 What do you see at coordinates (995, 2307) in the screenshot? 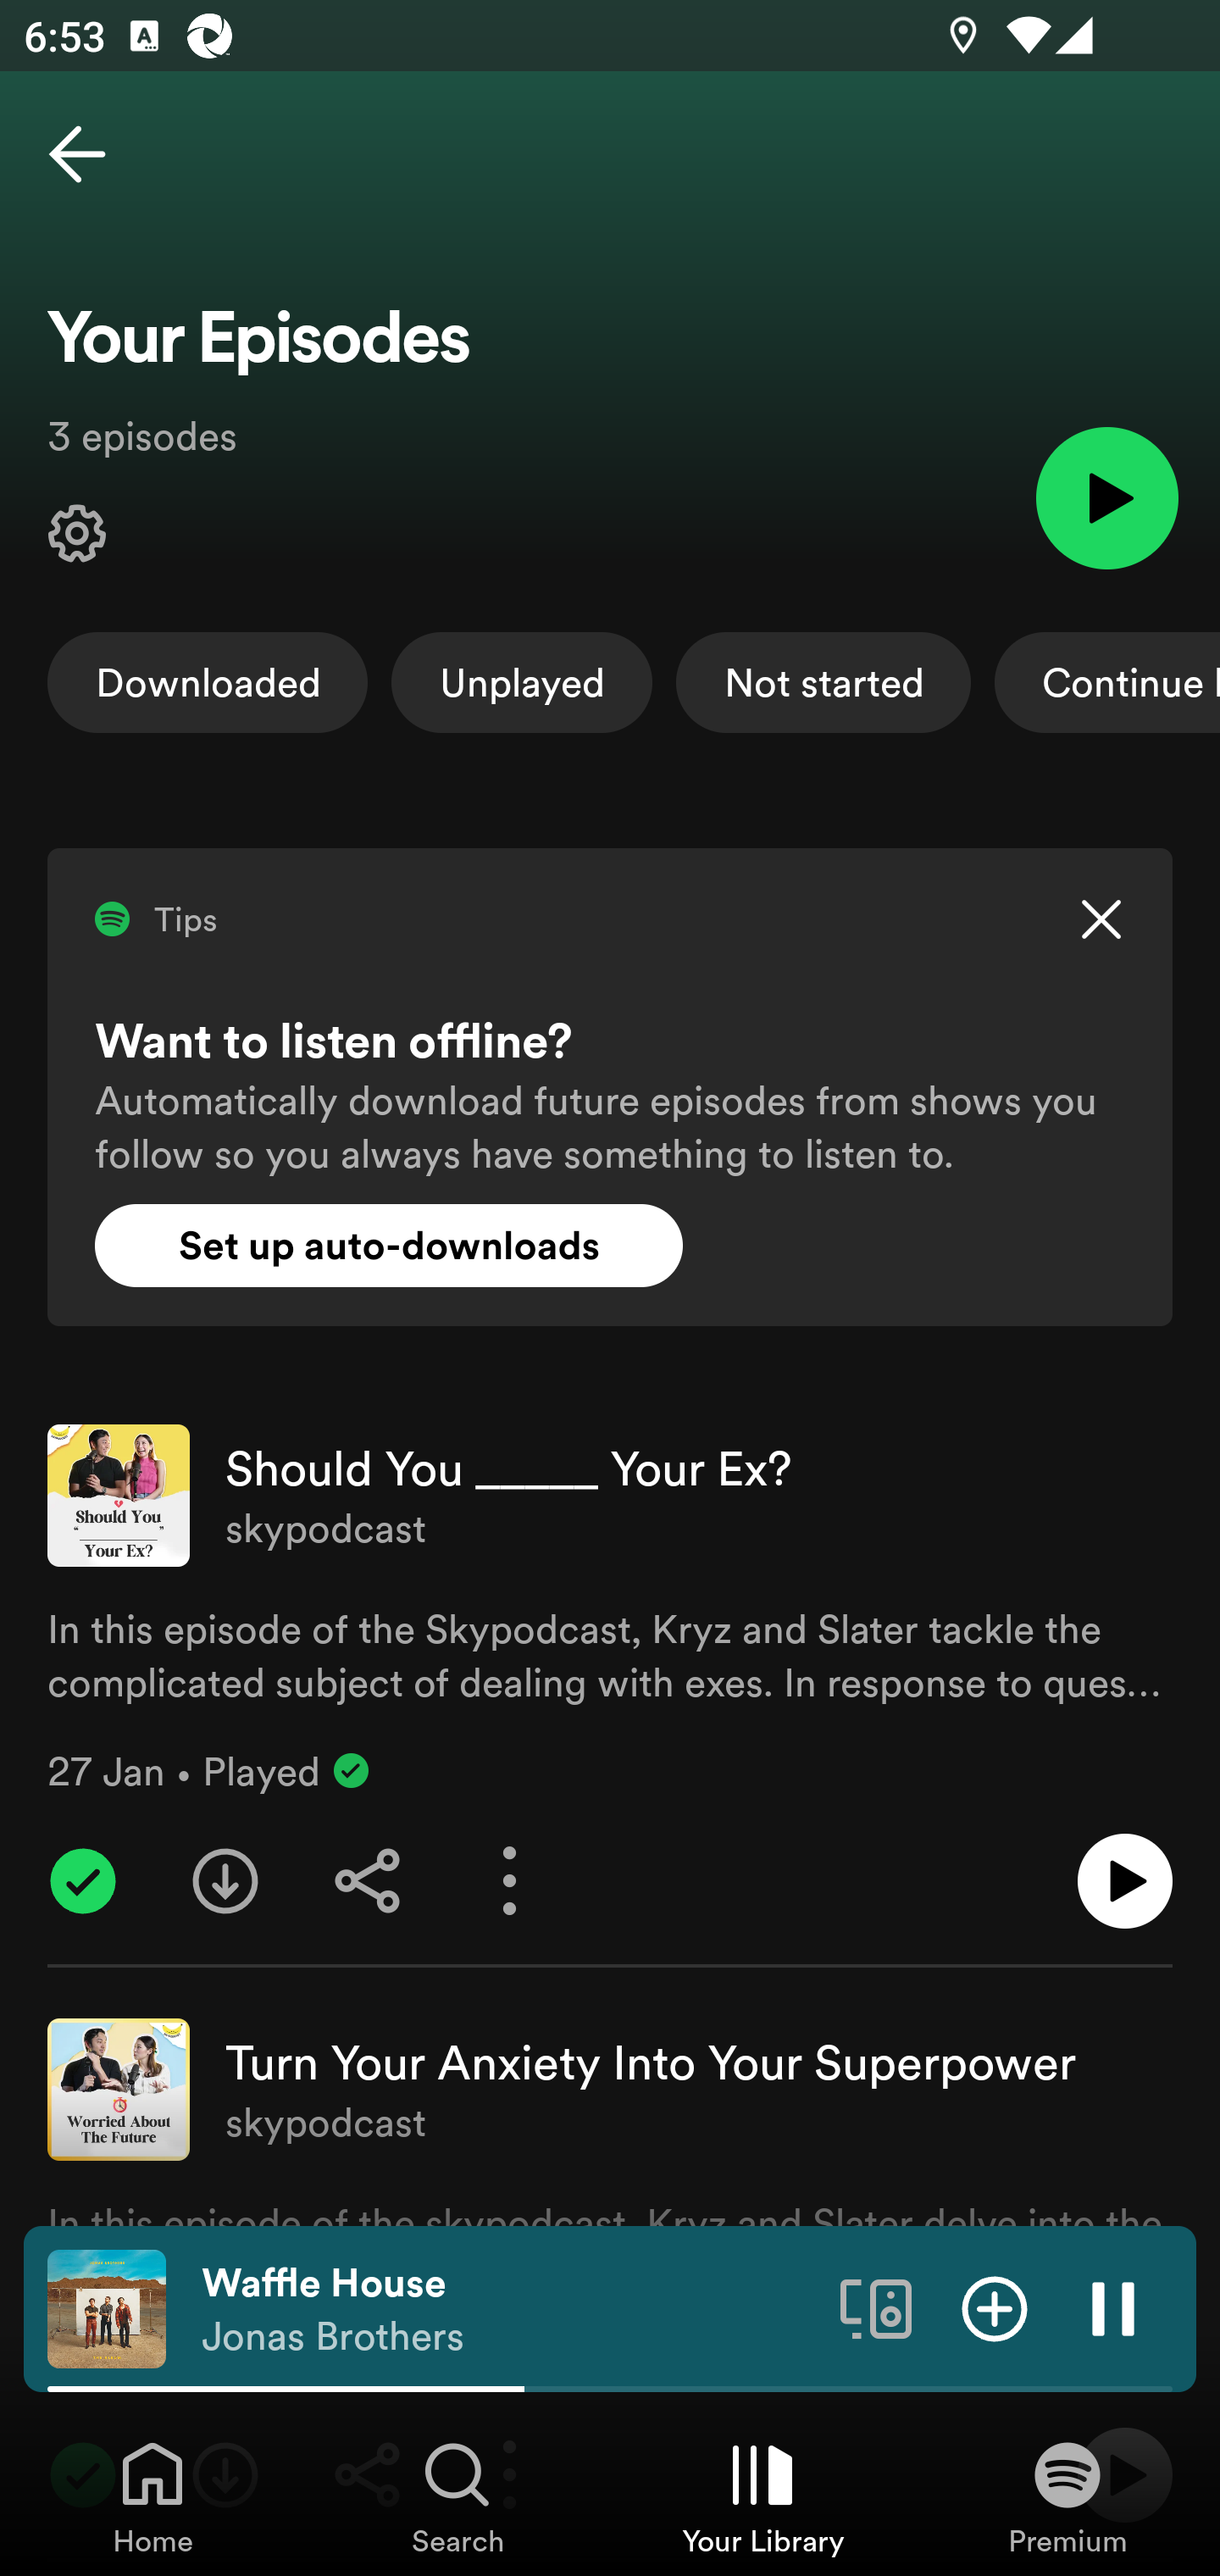
I see `Add item` at bounding box center [995, 2307].